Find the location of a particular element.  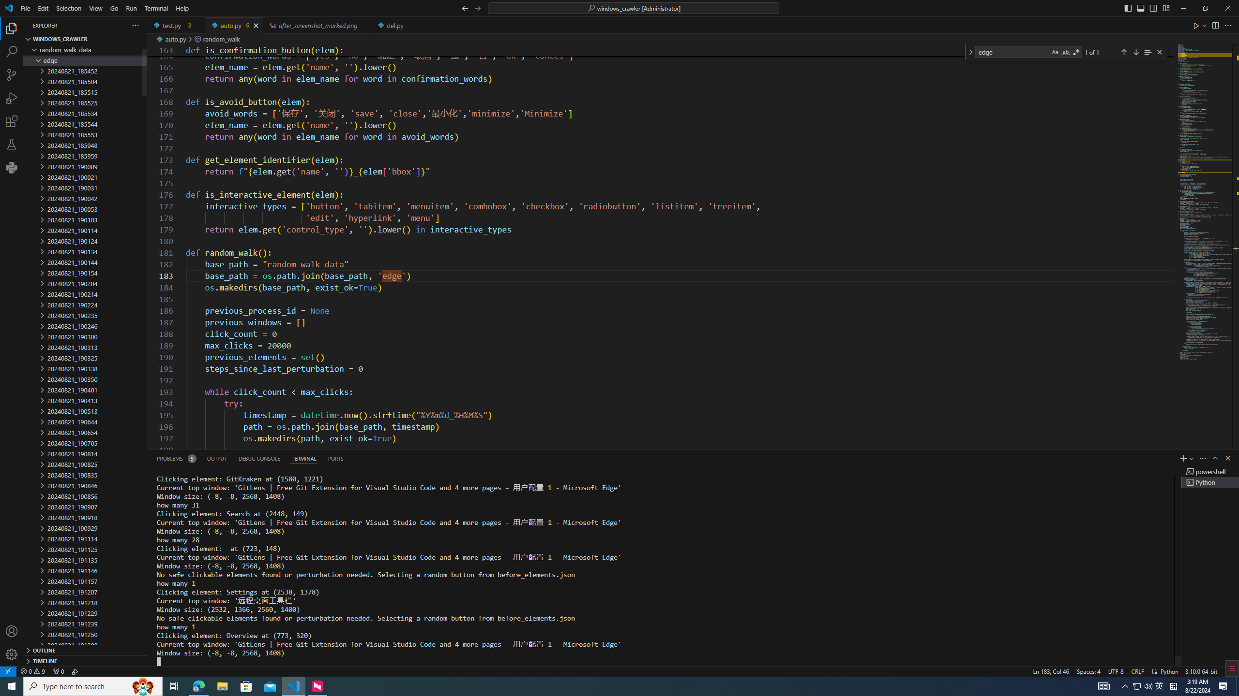

Find is located at coordinates (1012, 52).